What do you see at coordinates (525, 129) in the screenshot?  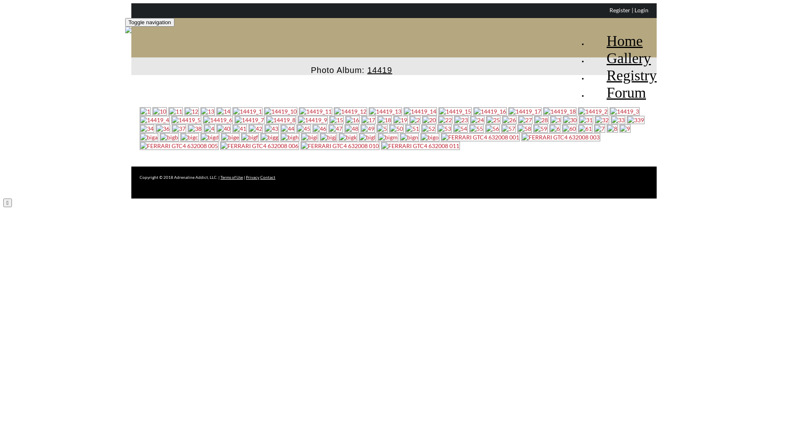 I see `58 (click to enlarge)` at bounding box center [525, 129].